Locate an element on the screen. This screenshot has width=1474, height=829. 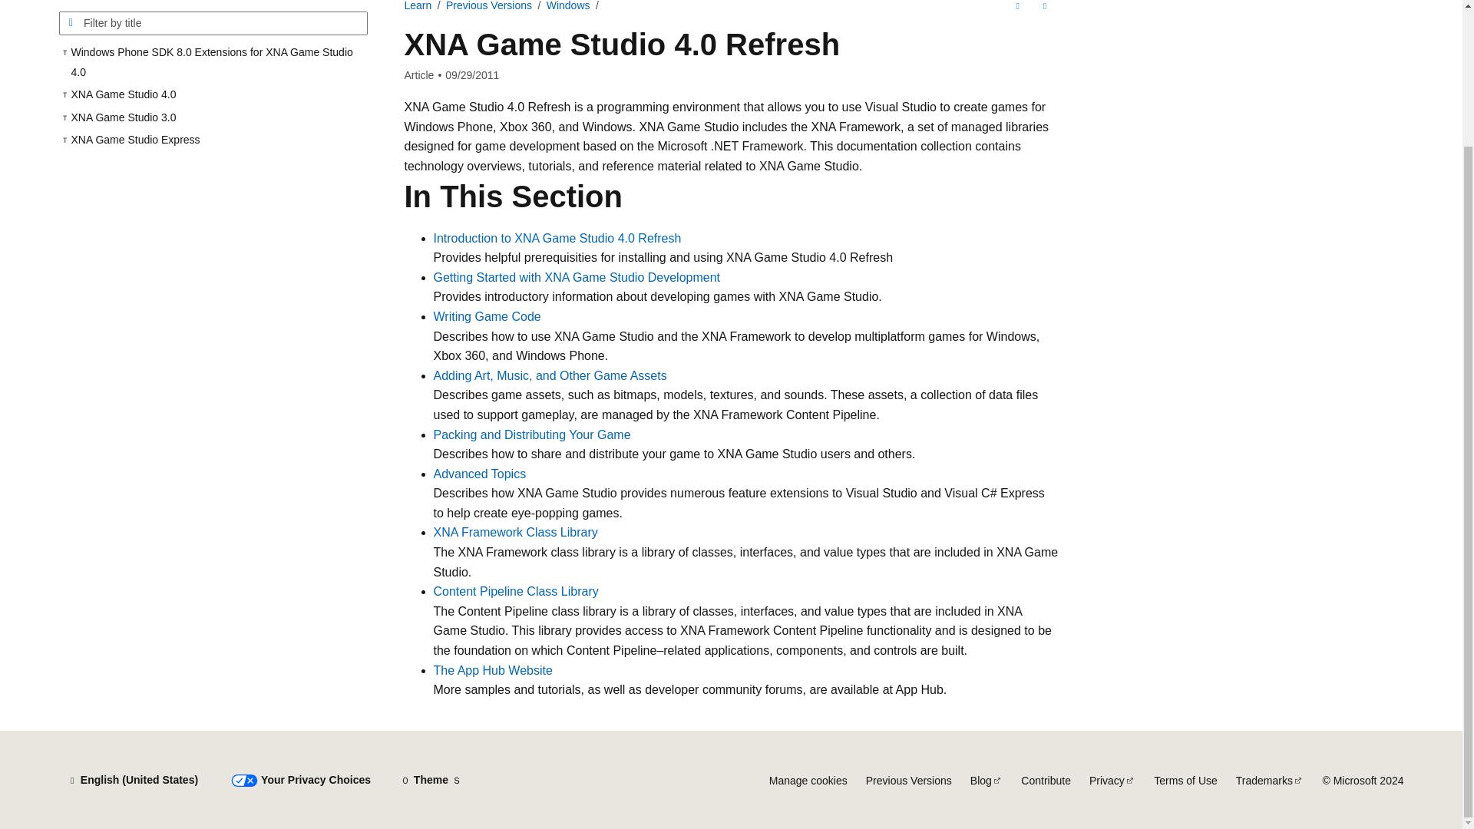
Windows is located at coordinates (568, 6).